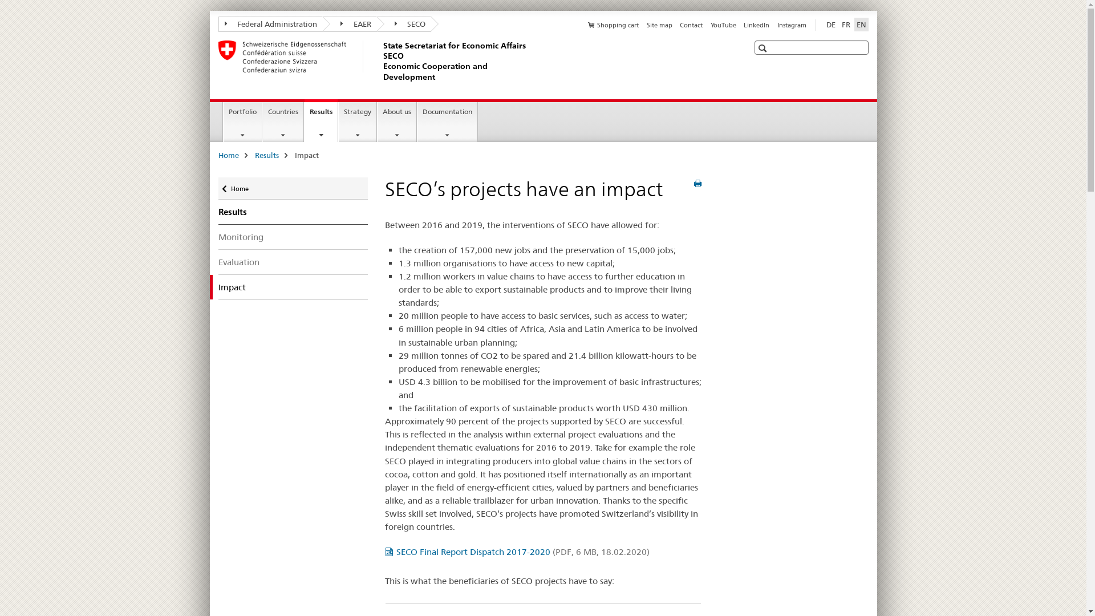 This screenshot has height=616, width=1095. Describe the element at coordinates (228, 155) in the screenshot. I see `Home` at that location.